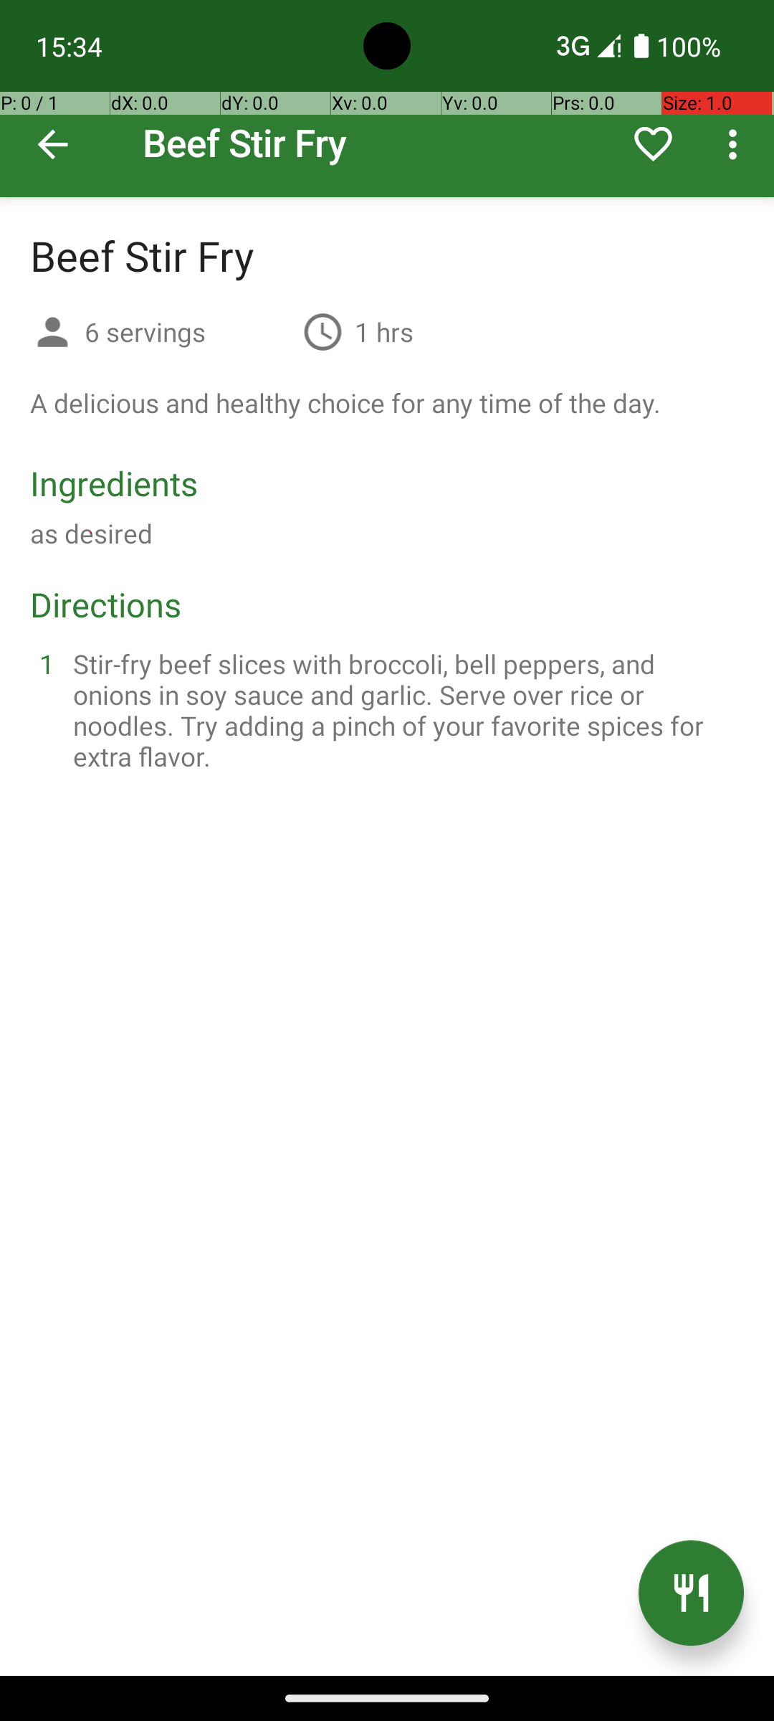 The width and height of the screenshot is (774, 1721). Describe the element at coordinates (387, 99) in the screenshot. I see `Beef Stir Fry` at that location.